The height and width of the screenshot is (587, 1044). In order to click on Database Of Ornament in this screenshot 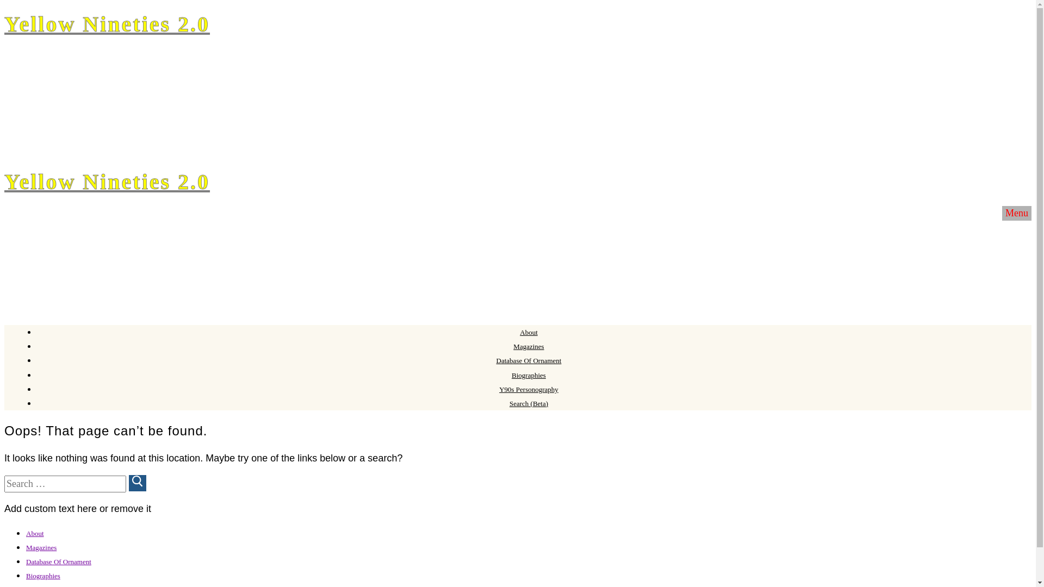, I will do `click(529, 361)`.